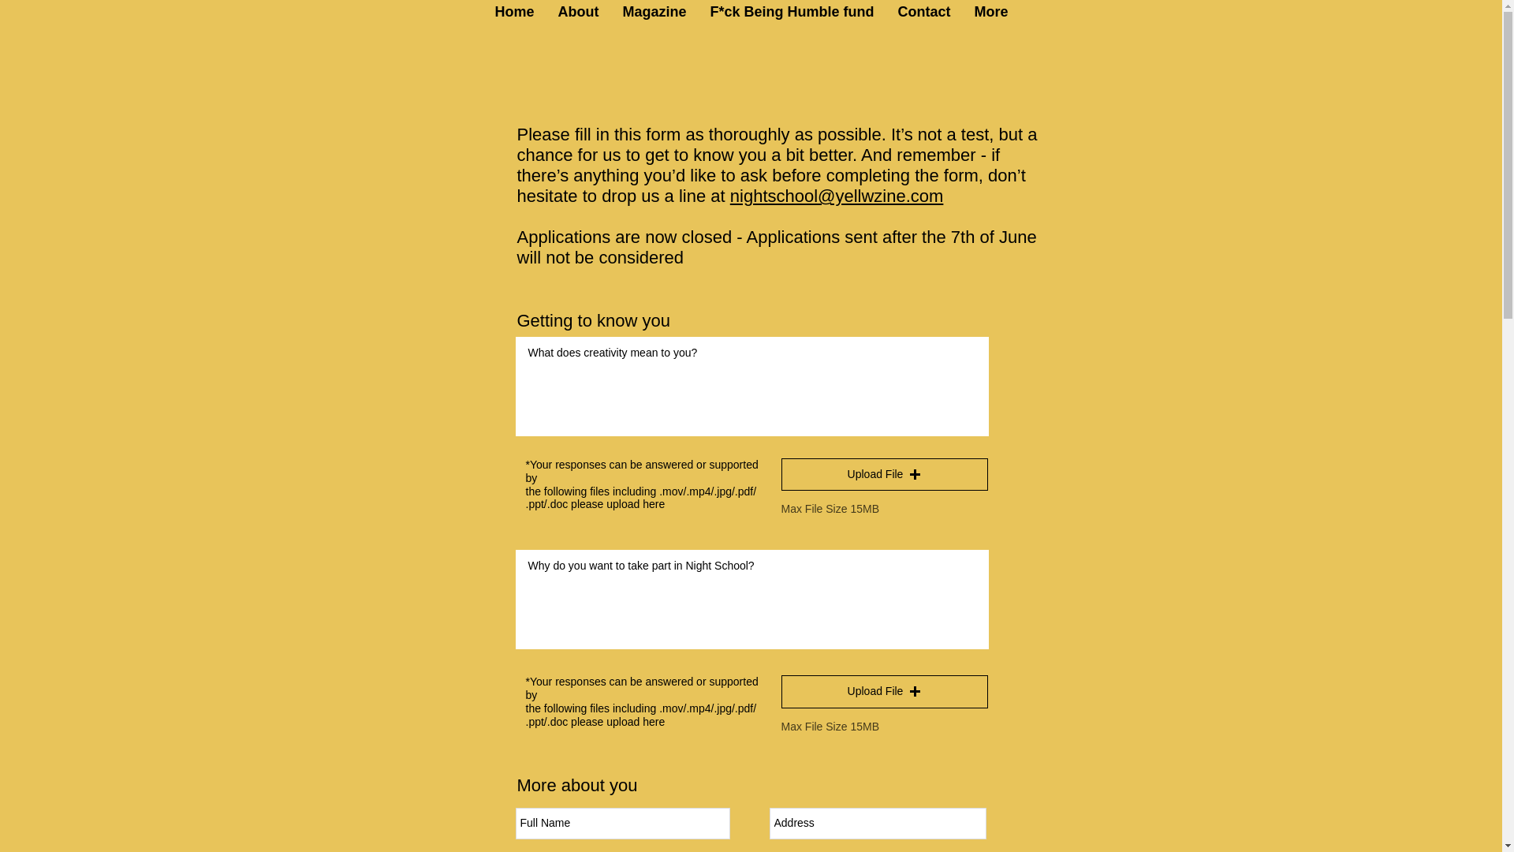  I want to click on Max File Size 15MB, so click(830, 510).